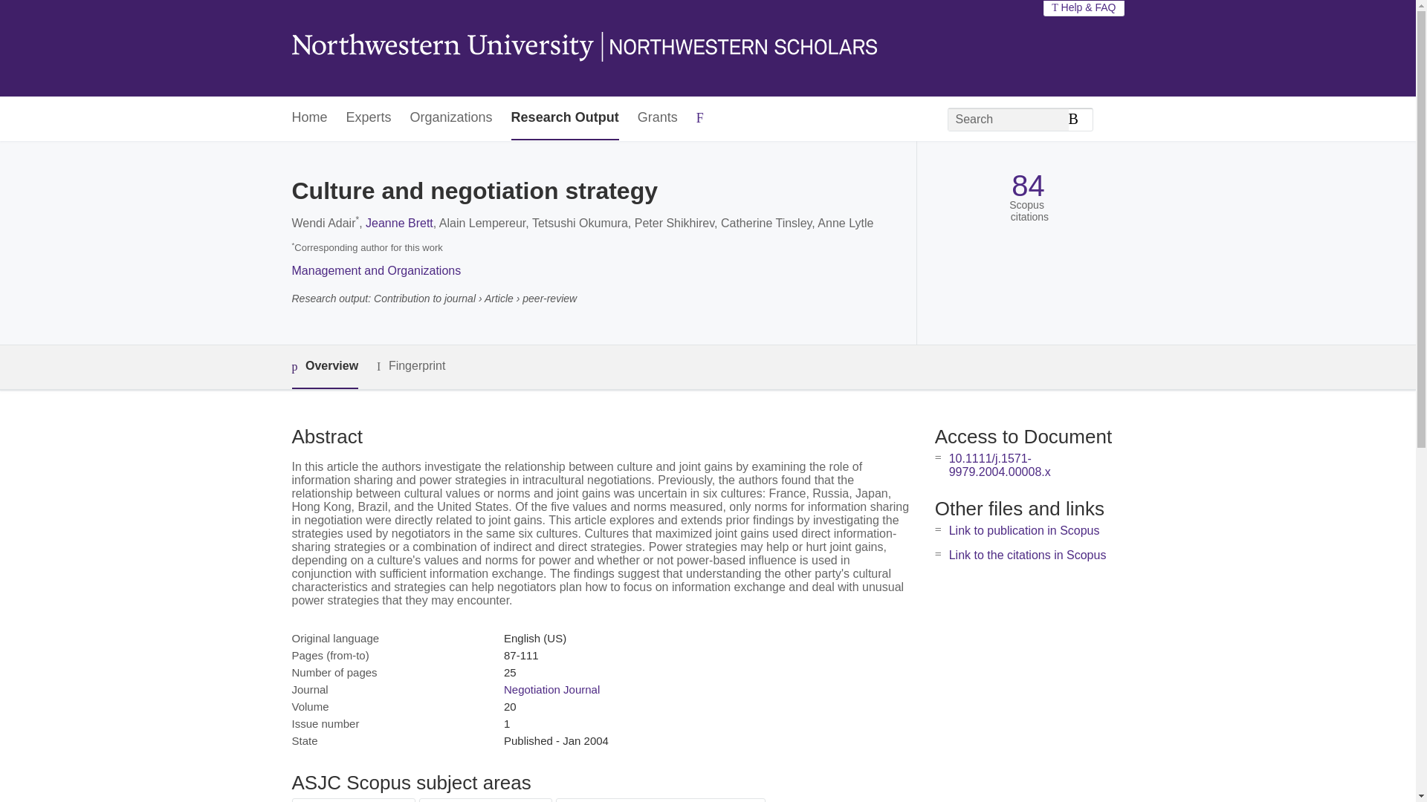  What do you see at coordinates (658, 118) in the screenshot?
I see `Grants` at bounding box center [658, 118].